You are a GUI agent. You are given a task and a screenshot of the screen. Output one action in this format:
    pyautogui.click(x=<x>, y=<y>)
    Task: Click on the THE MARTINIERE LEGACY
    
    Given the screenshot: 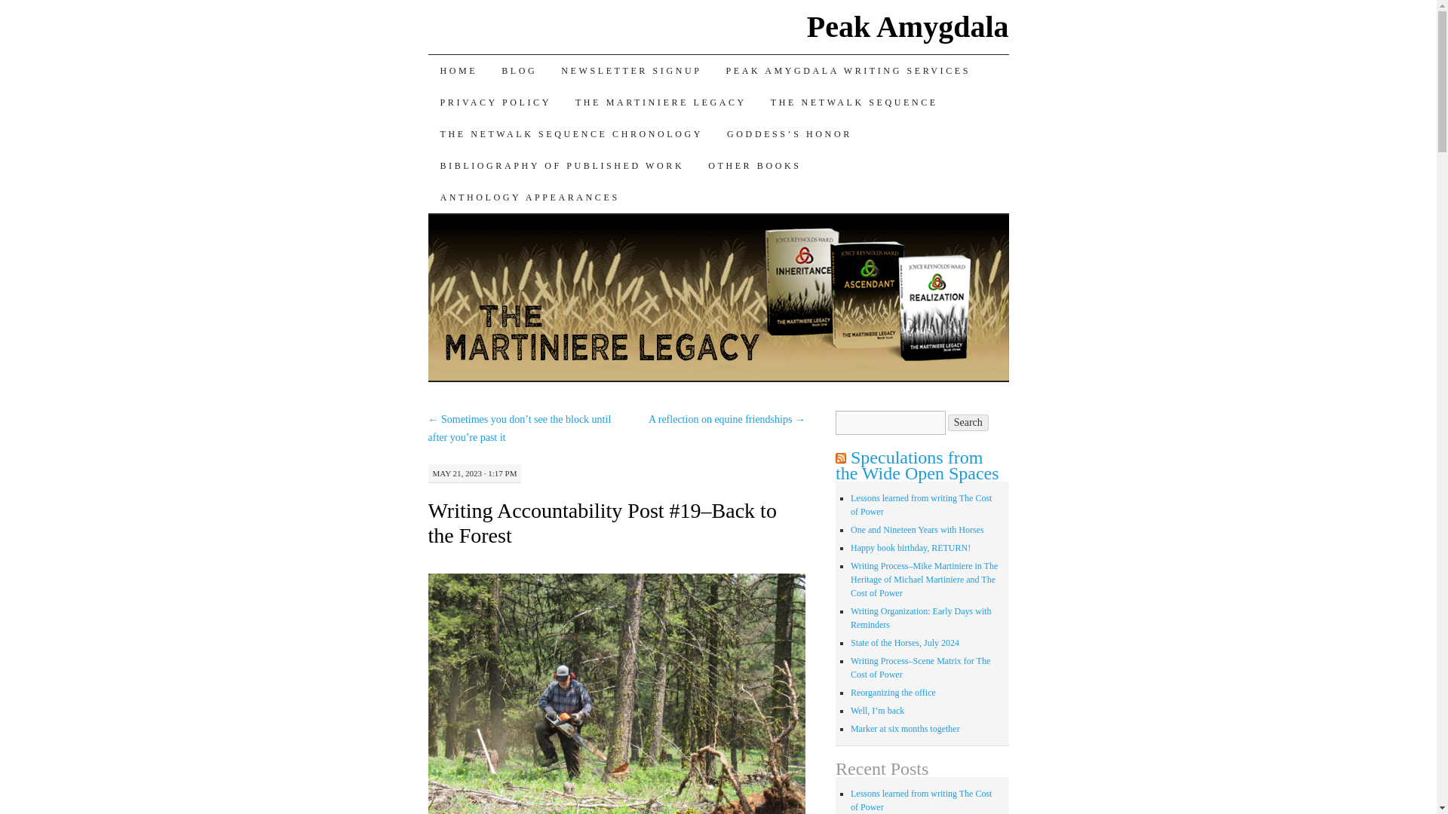 What is the action you would take?
    pyautogui.click(x=661, y=102)
    